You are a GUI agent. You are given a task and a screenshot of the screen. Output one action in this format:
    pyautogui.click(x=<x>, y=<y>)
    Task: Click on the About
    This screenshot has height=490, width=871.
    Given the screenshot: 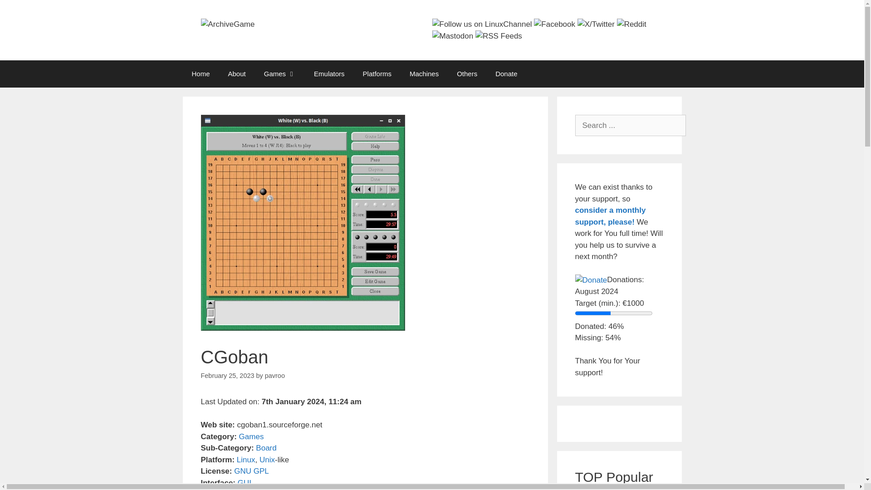 What is the action you would take?
    pyautogui.click(x=237, y=73)
    